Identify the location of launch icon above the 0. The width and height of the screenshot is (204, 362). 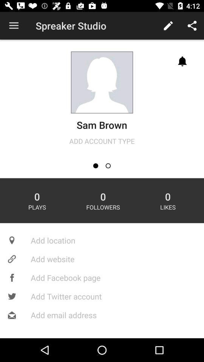
(108, 166).